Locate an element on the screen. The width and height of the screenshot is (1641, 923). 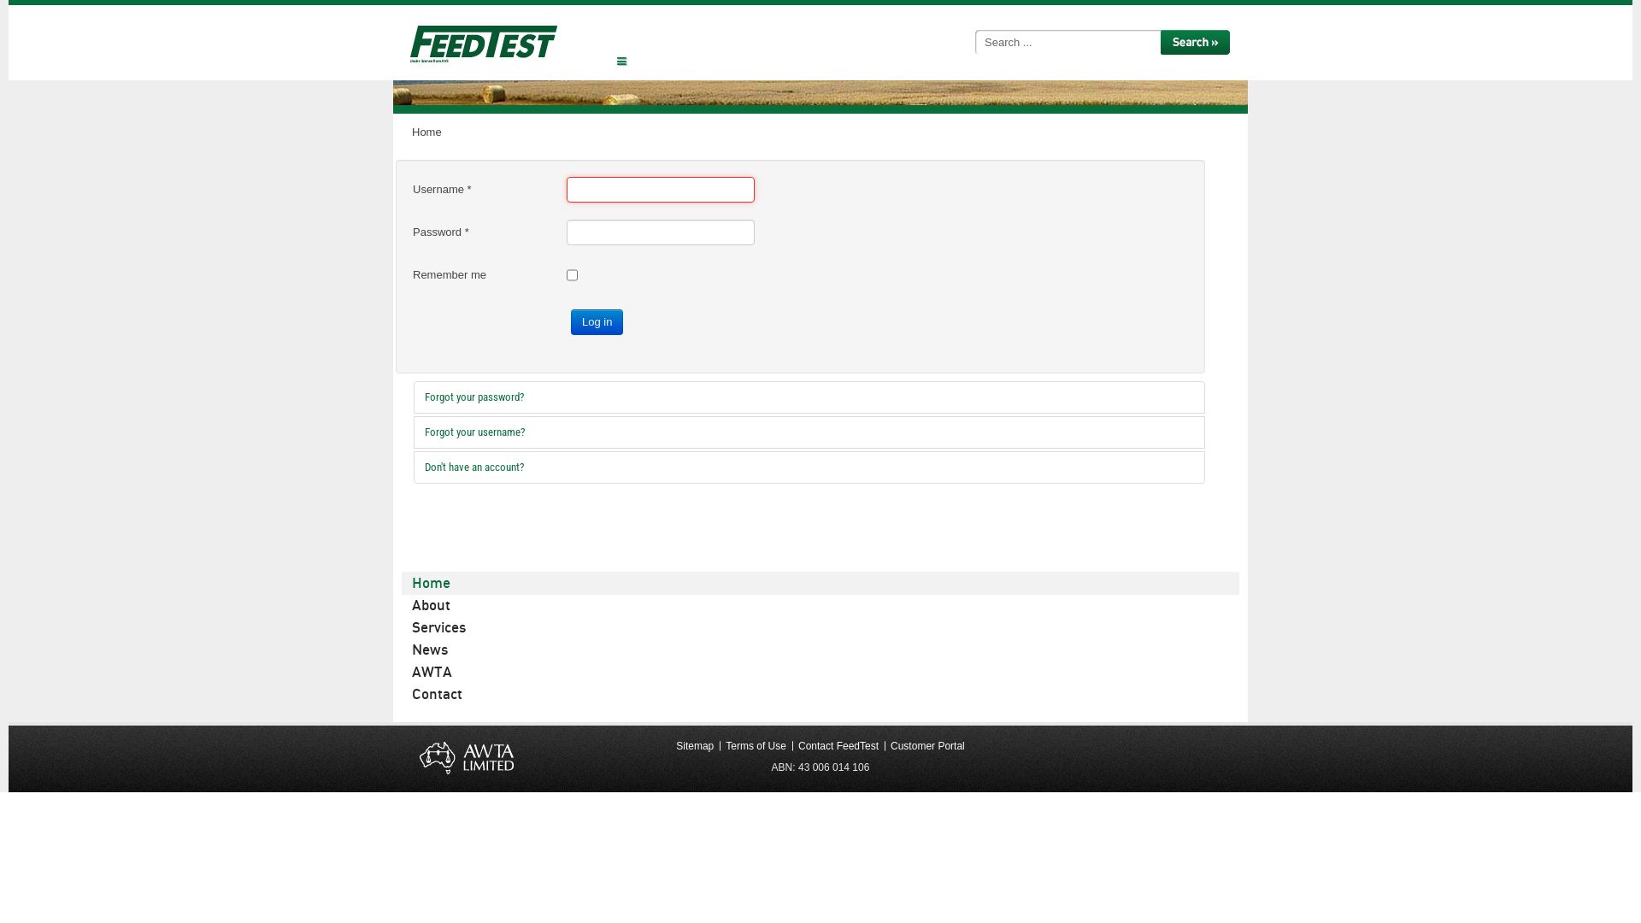
Customer Portal is located at coordinates (928, 747).